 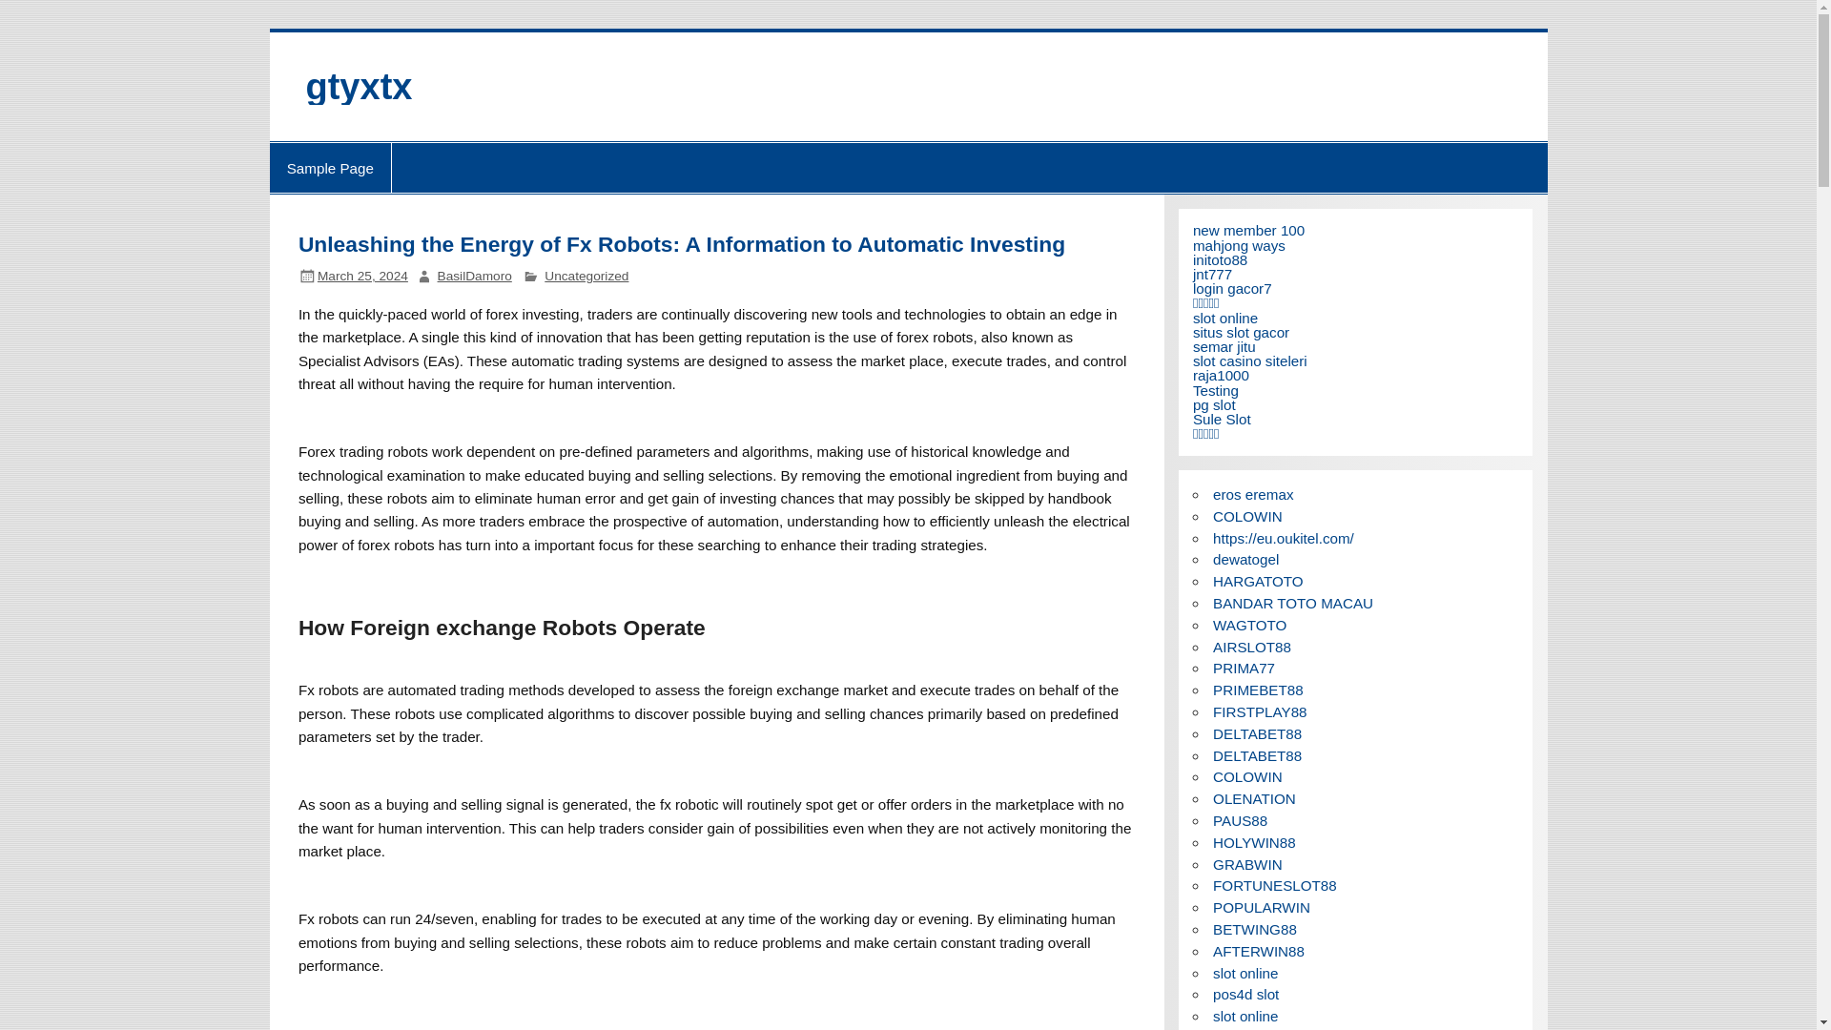 I want to click on situs slot gacor, so click(x=1241, y=332).